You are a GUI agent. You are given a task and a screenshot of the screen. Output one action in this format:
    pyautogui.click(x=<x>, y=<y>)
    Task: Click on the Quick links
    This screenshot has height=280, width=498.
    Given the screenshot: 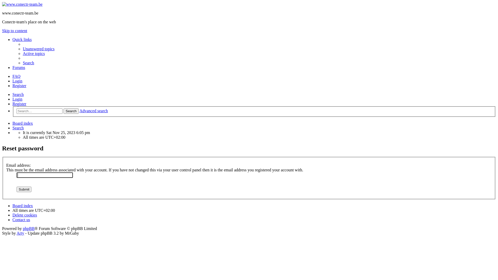 What is the action you would take?
    pyautogui.click(x=22, y=39)
    